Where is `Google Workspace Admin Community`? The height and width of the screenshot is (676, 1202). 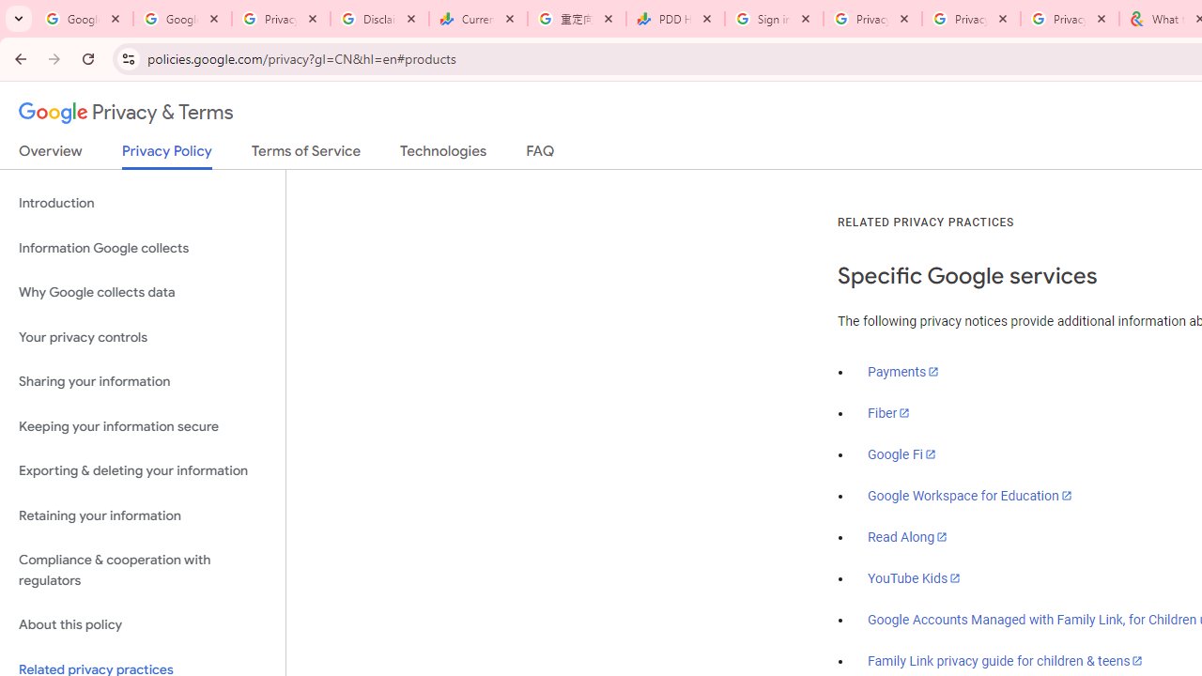
Google Workspace Admin Community is located at coordinates (85, 19).